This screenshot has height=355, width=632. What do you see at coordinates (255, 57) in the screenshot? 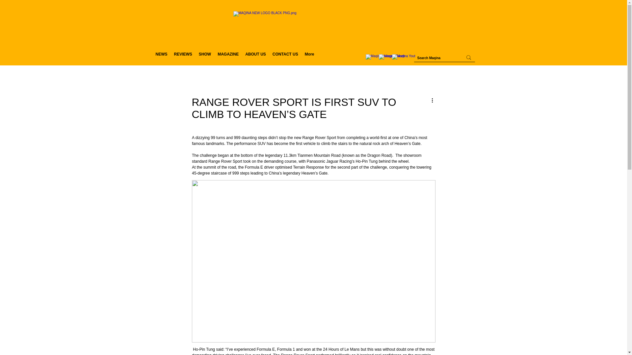
I see `ABOUT US` at bounding box center [255, 57].